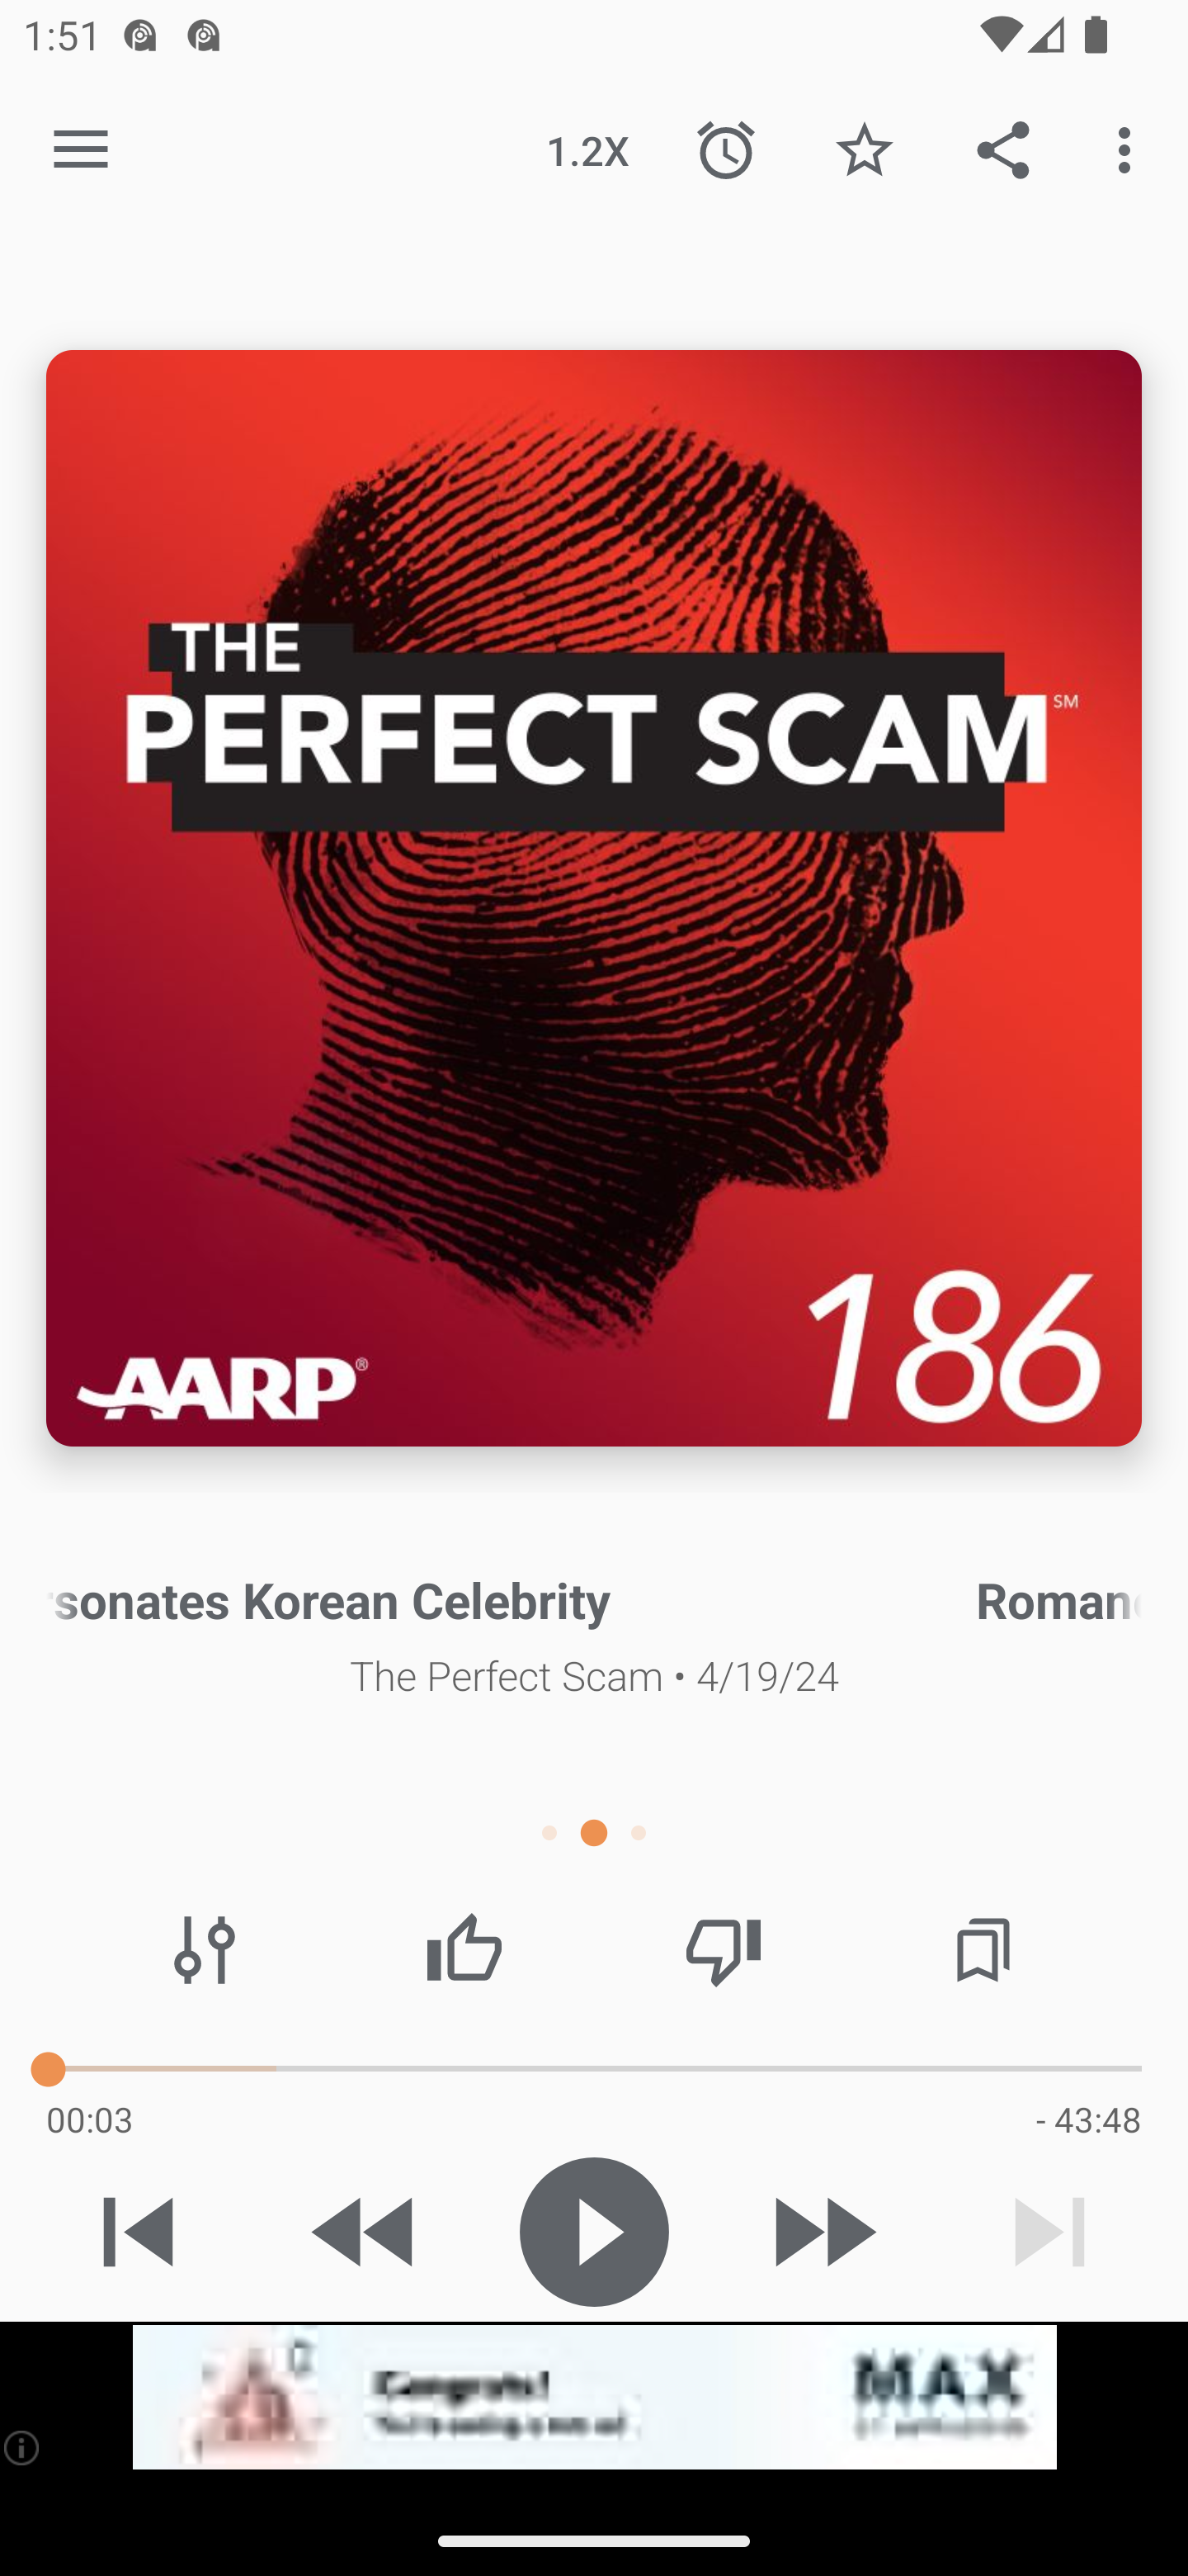 This screenshot has width=1188, height=2576. Describe the element at coordinates (983, 1950) in the screenshot. I see `Chapters / Bookmarks` at that location.